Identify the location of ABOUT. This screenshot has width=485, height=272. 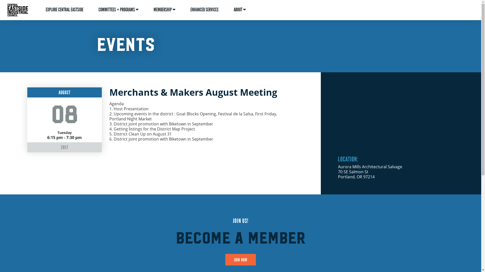
(239, 10).